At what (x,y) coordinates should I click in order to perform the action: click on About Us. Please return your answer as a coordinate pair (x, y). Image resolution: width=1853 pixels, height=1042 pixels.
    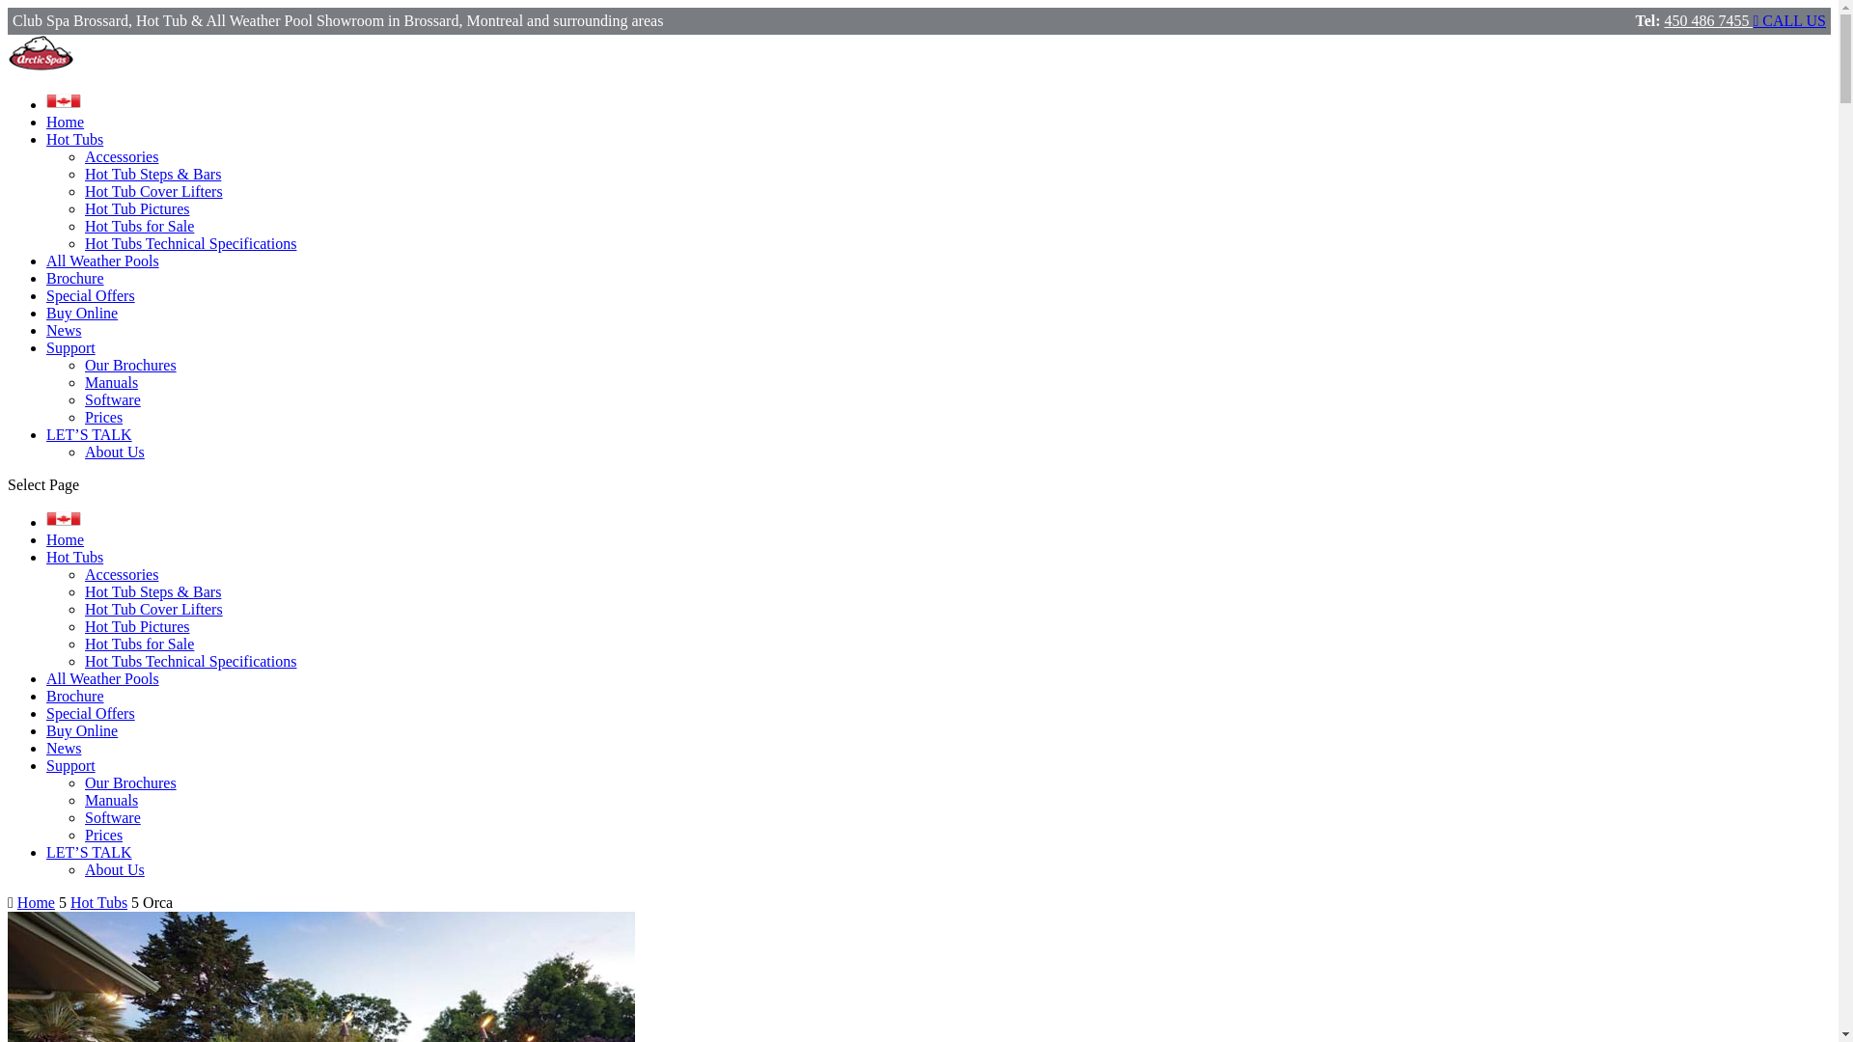
    Looking at the image, I should click on (115, 870).